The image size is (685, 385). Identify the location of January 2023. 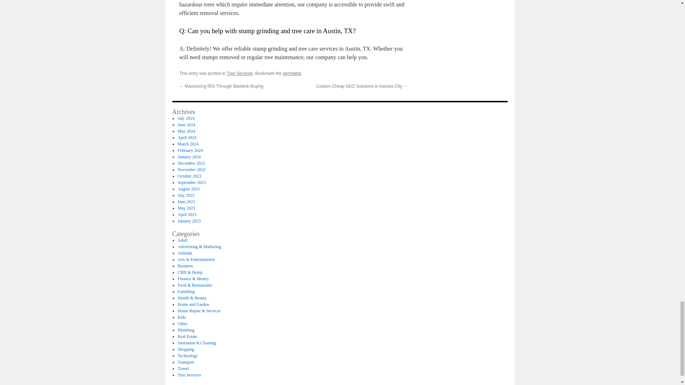
(189, 221).